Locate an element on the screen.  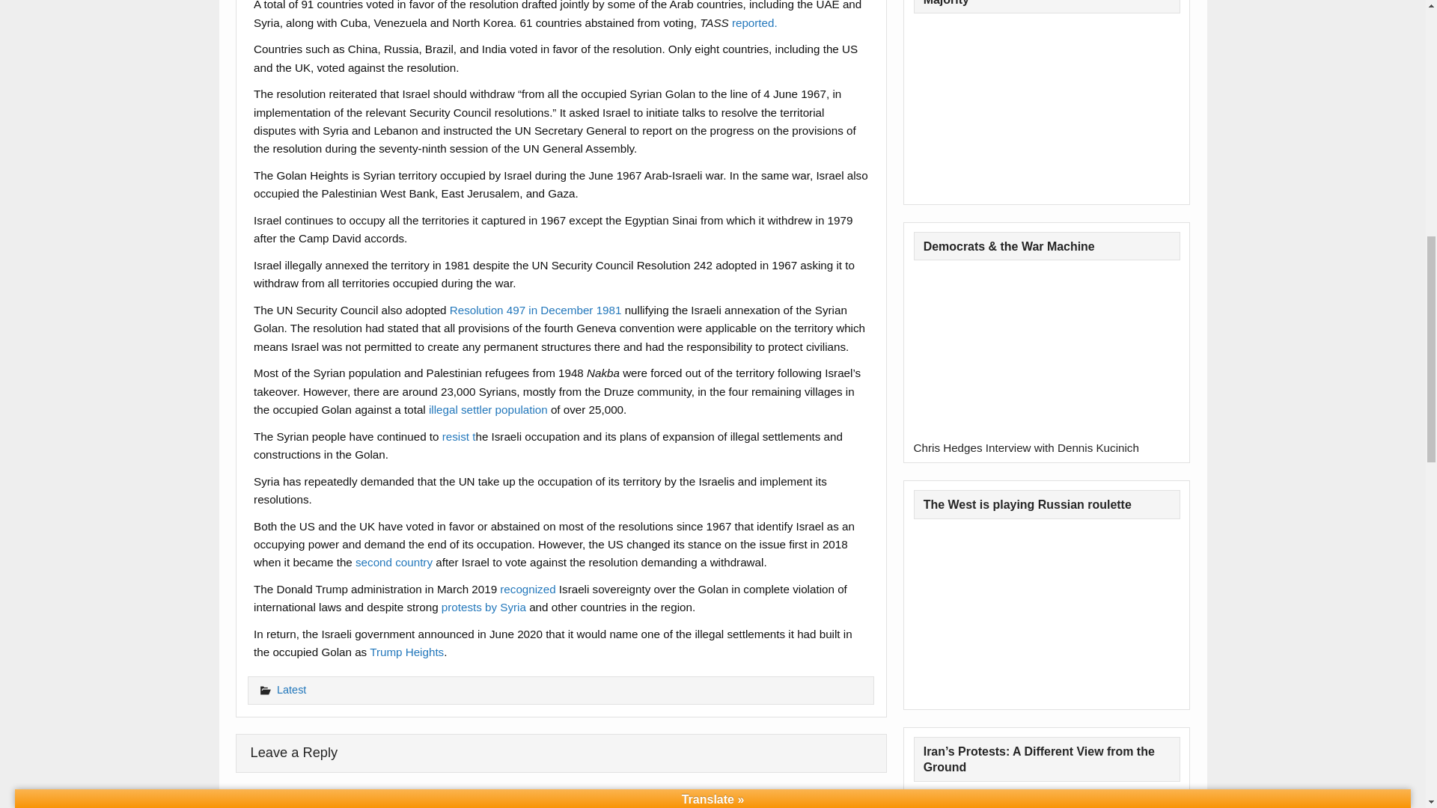
Latest is located at coordinates (291, 689).